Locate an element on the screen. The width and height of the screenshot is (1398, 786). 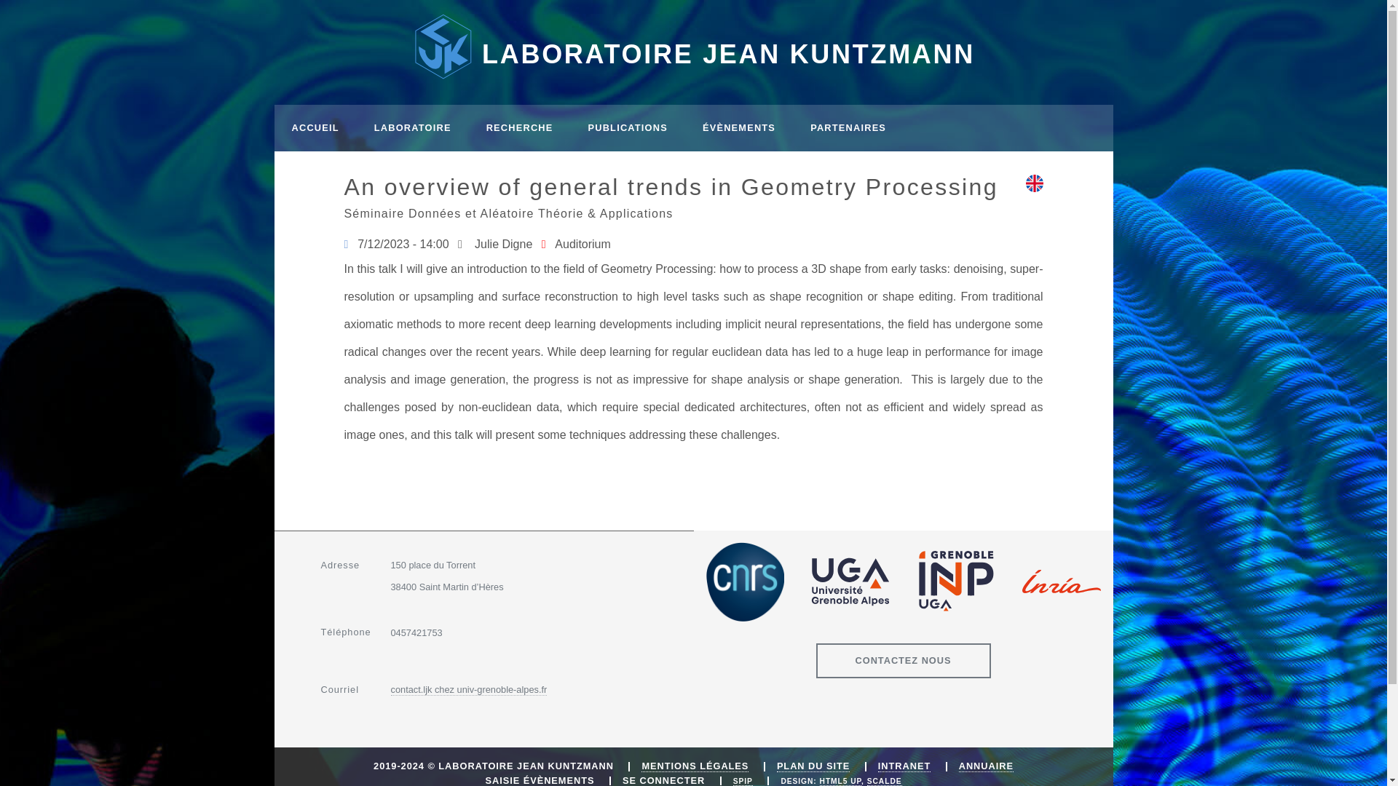
PARTENAIRES is located at coordinates (848, 128).